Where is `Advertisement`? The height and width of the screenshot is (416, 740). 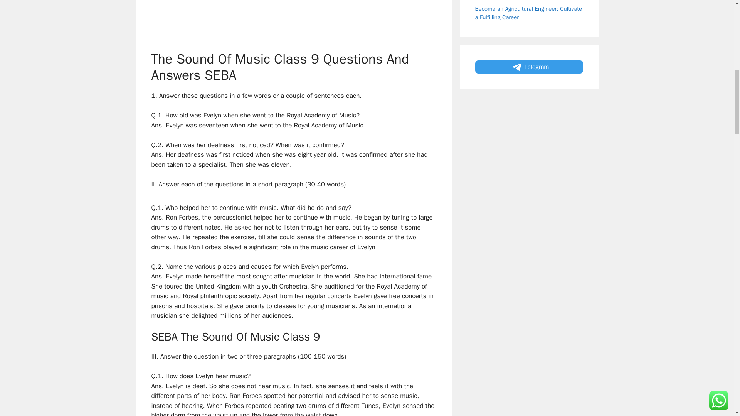 Advertisement is located at coordinates (314, 23).